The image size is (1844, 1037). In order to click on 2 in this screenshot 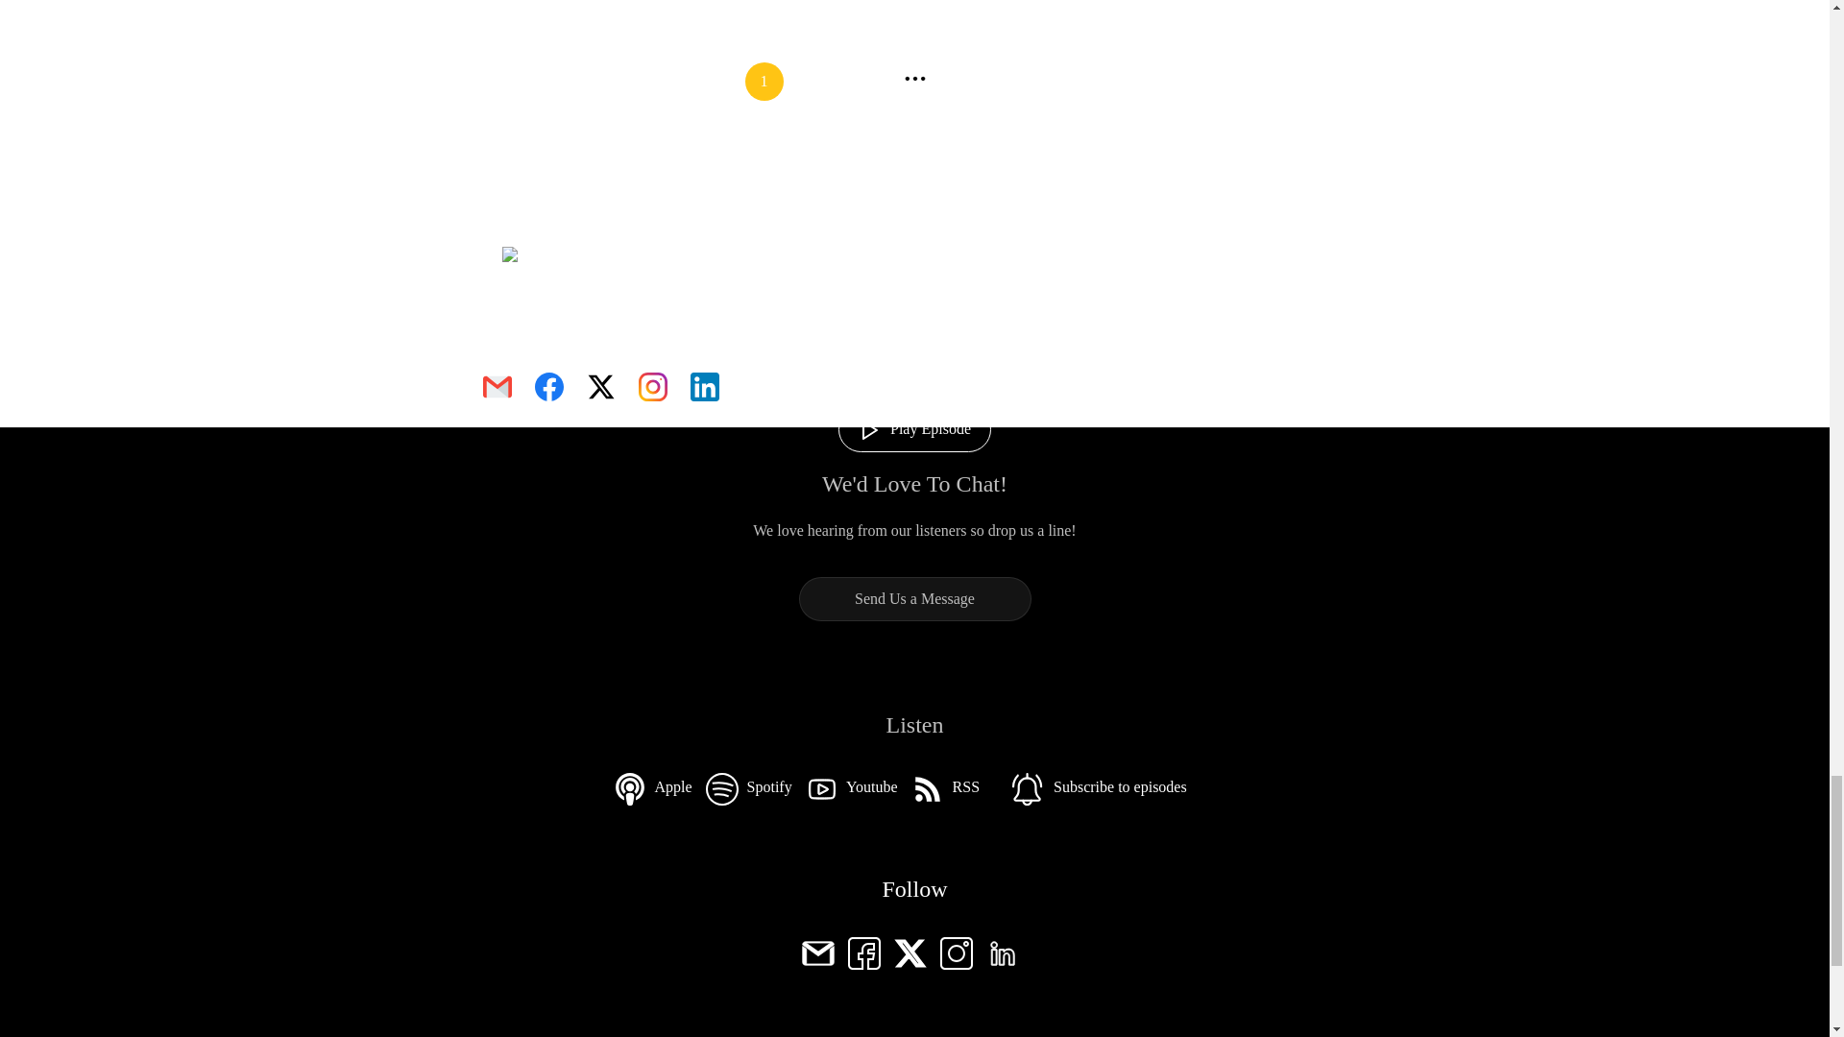, I will do `click(815, 81)`.